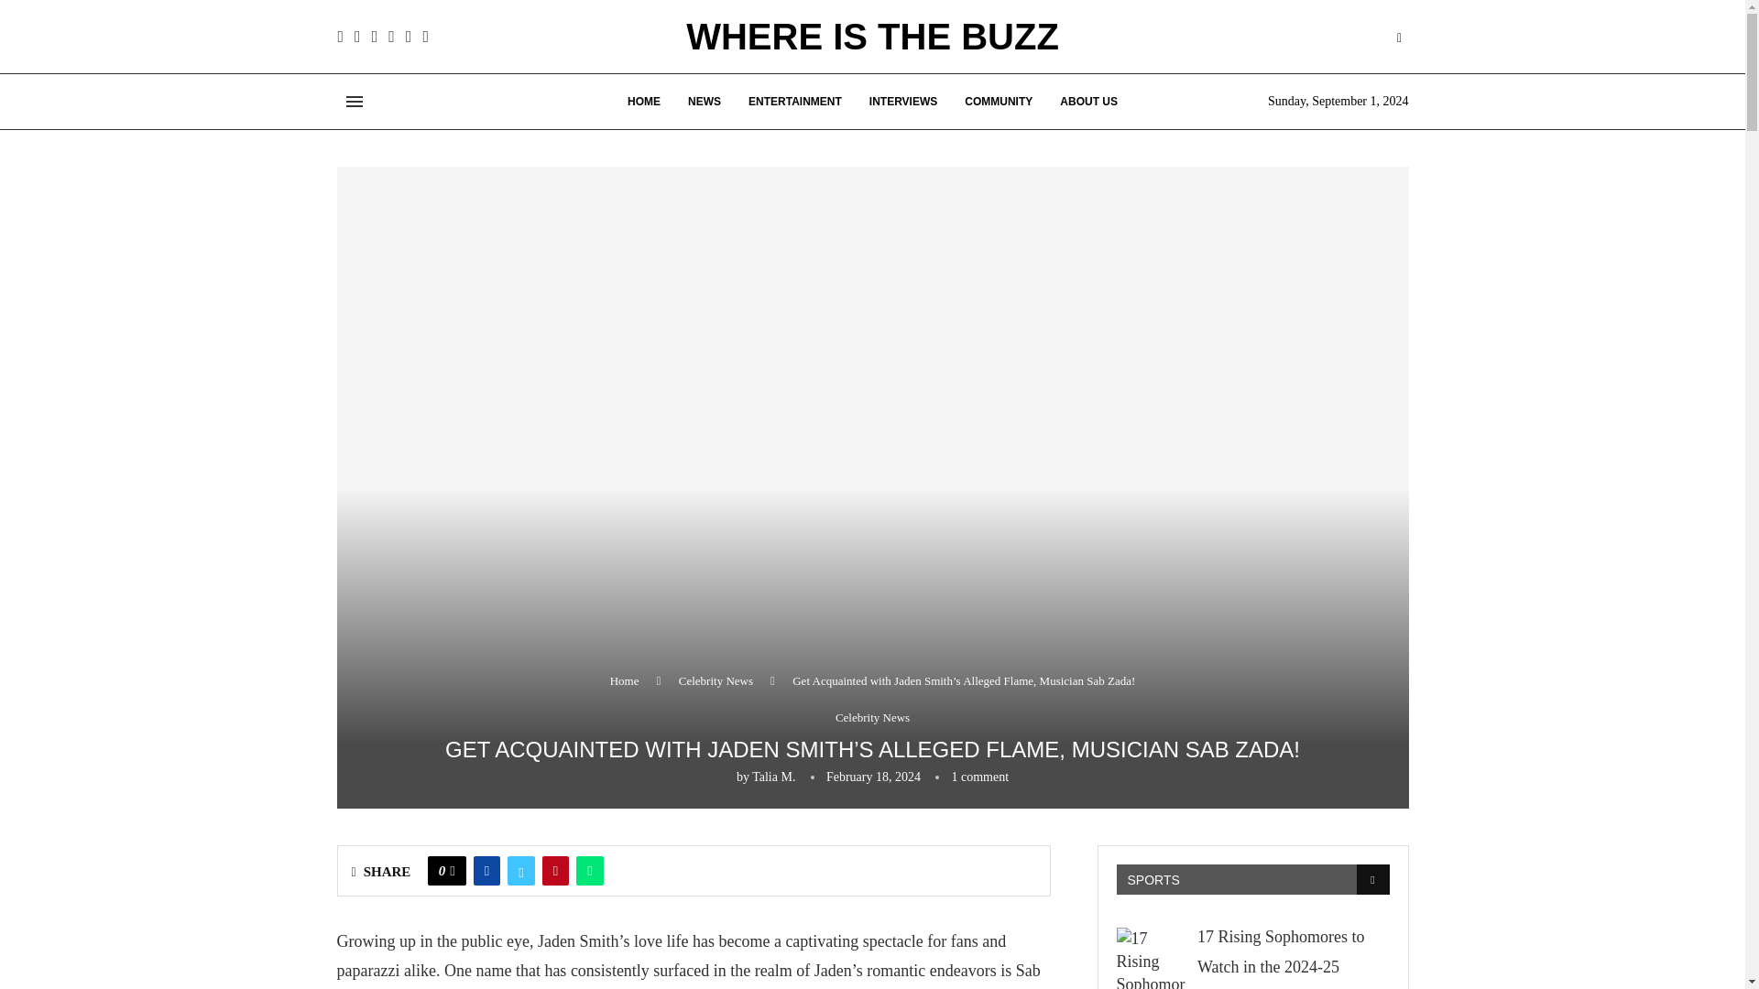 Image resolution: width=1759 pixels, height=989 pixels. I want to click on COMMUNITY, so click(999, 101).